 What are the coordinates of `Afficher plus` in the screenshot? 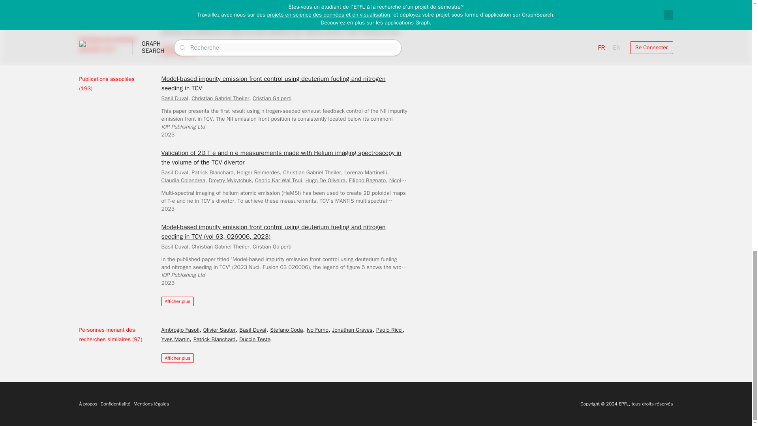 It's located at (177, 50).